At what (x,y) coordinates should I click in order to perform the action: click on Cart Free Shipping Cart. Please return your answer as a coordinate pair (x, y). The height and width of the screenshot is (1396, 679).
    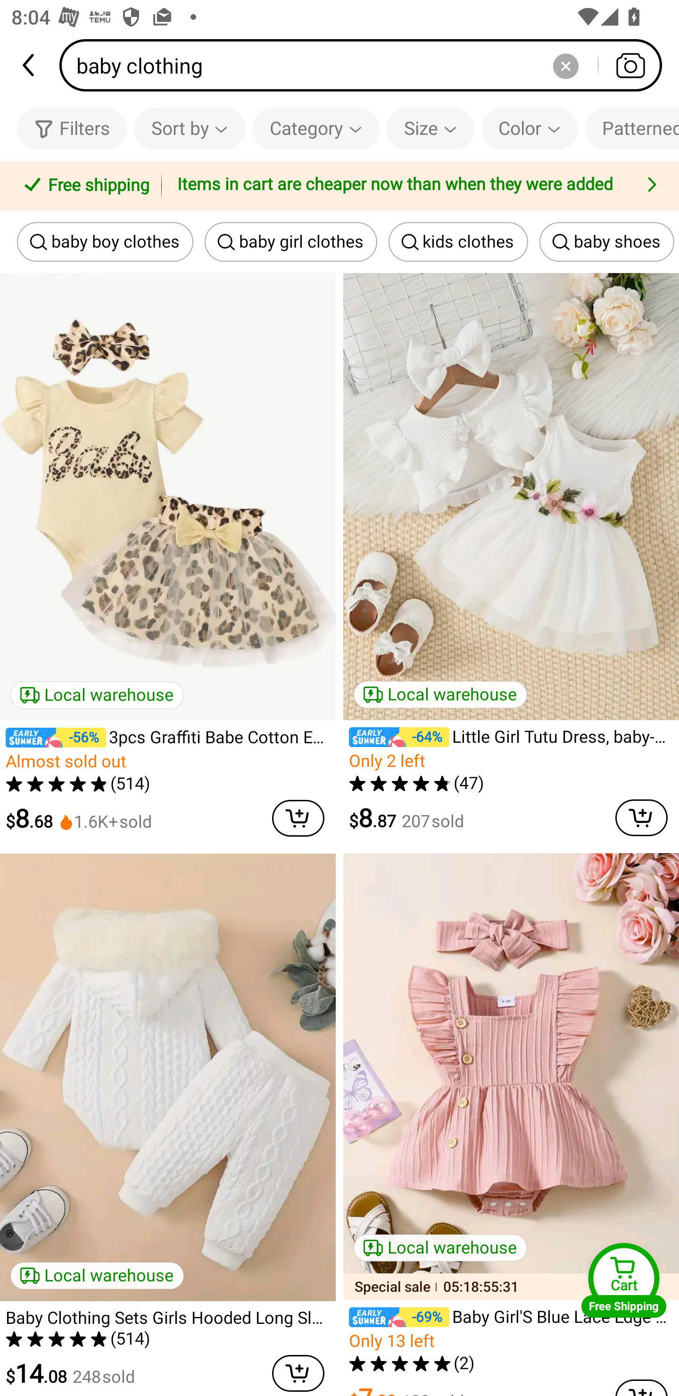
    Looking at the image, I should click on (624, 1280).